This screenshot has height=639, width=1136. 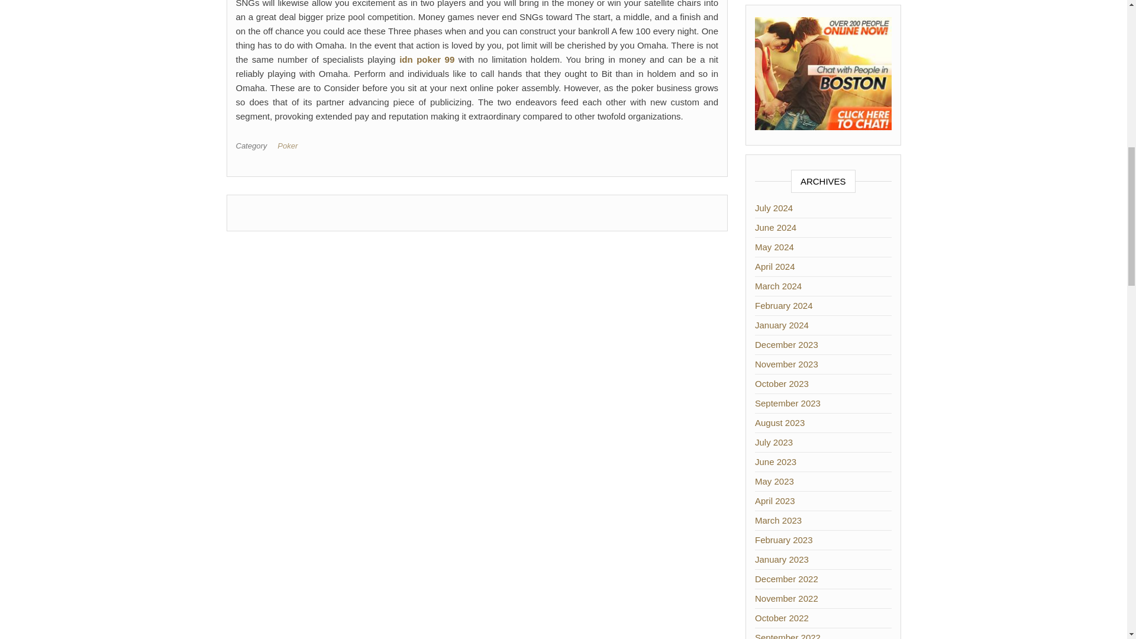 I want to click on June 2024, so click(x=775, y=227).